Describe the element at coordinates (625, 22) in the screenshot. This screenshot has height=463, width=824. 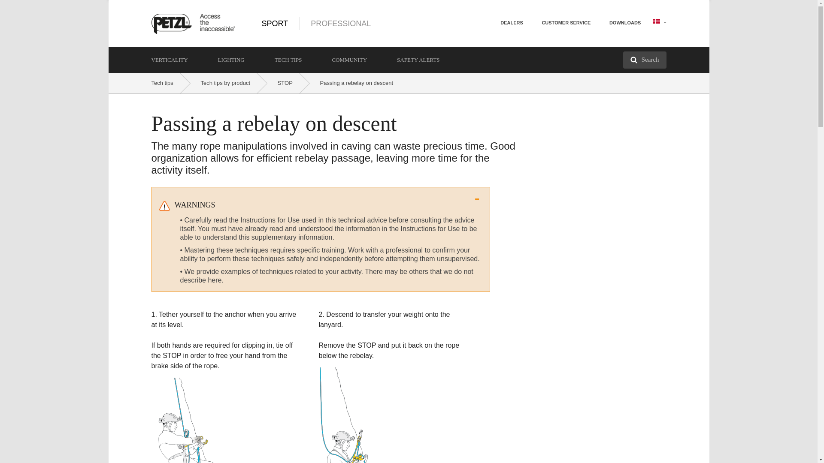
I see `DOWNLOADS` at that location.